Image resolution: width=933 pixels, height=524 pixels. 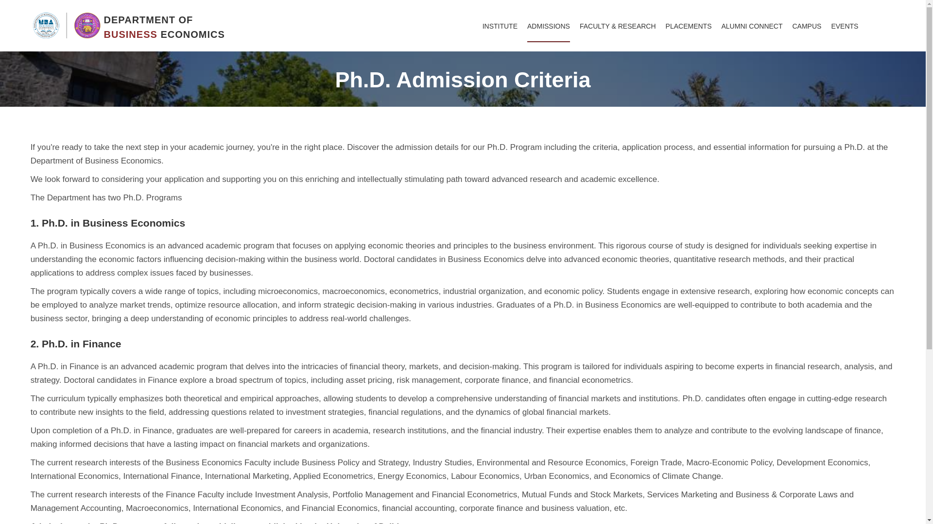 I want to click on ADMISSIONS, so click(x=548, y=26).